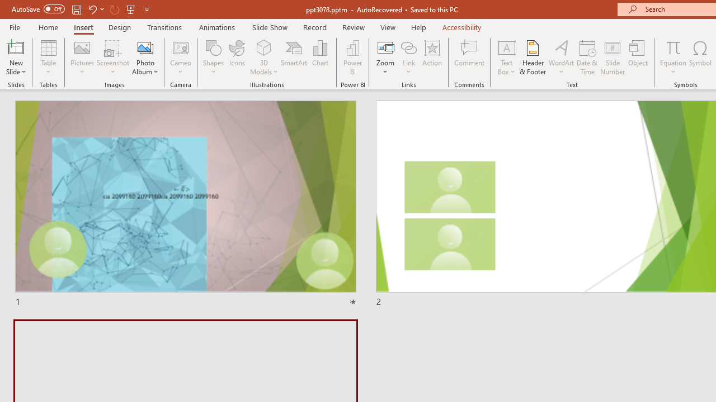  What do you see at coordinates (145, 57) in the screenshot?
I see `Photo Album...` at bounding box center [145, 57].